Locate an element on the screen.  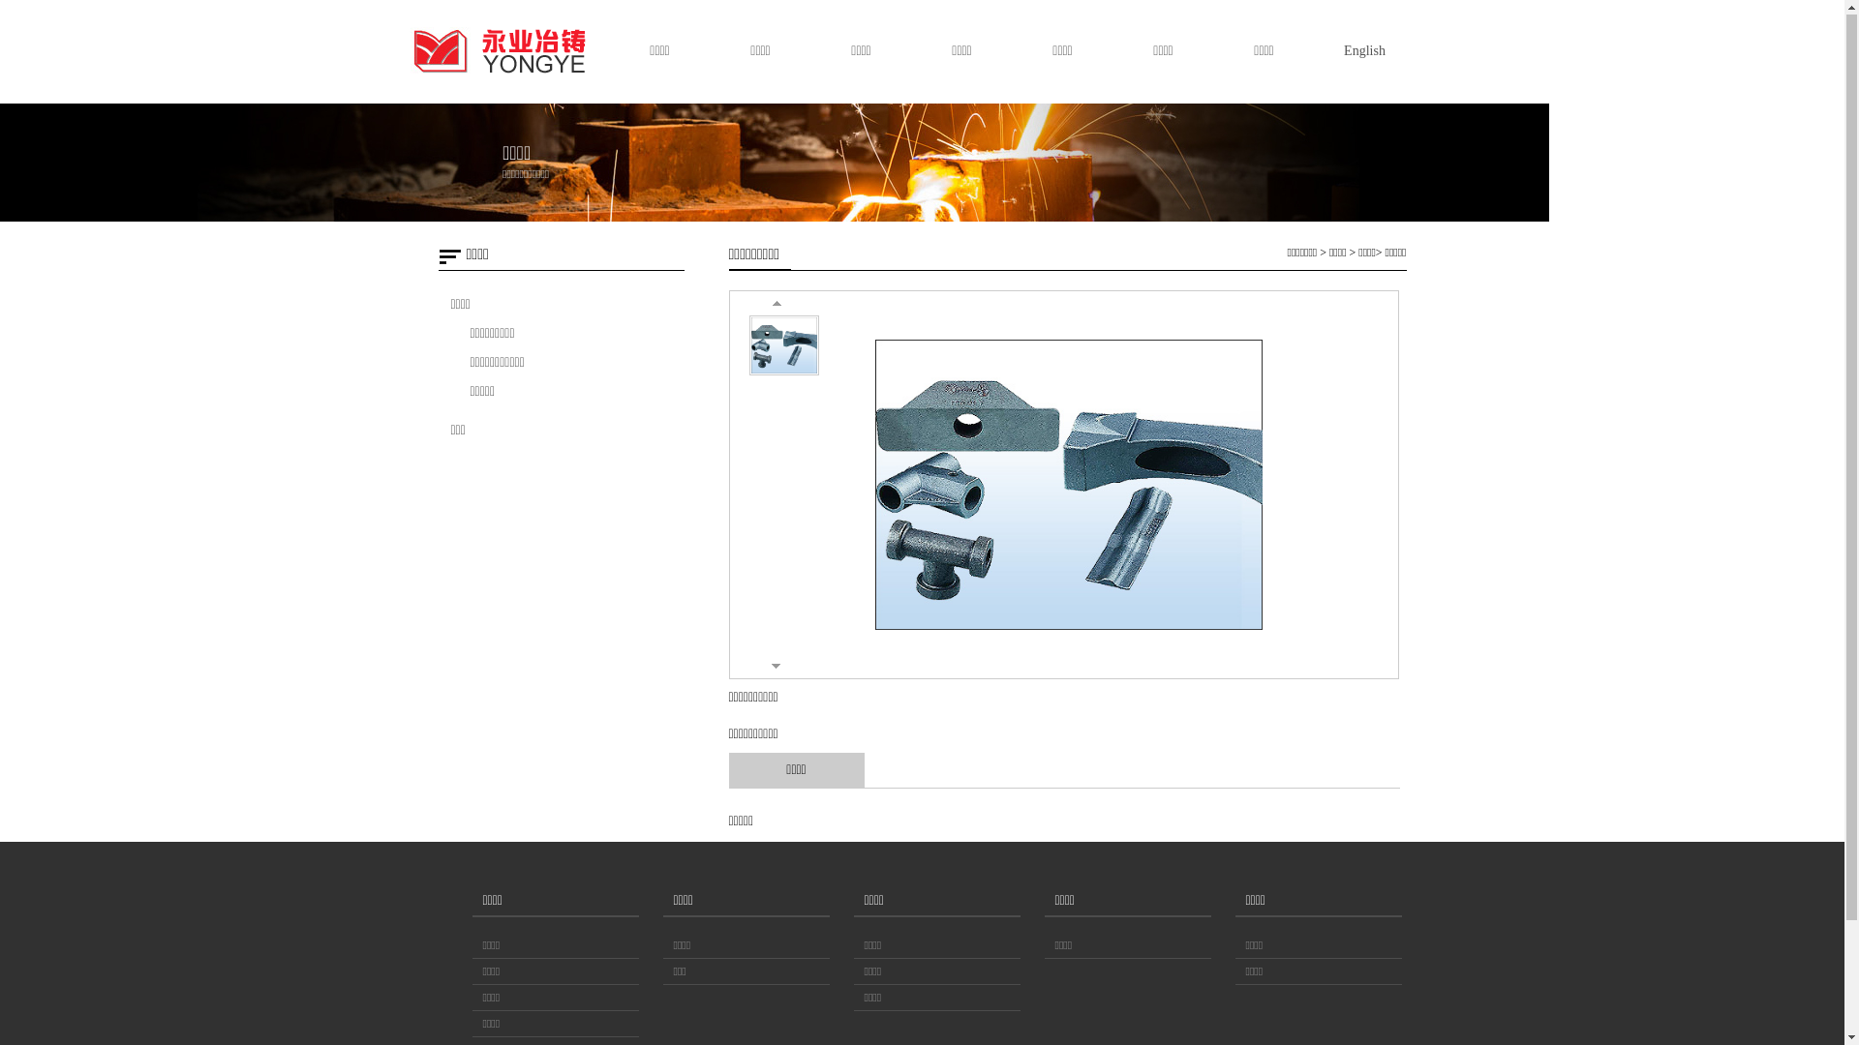
English is located at coordinates (1364, 52).